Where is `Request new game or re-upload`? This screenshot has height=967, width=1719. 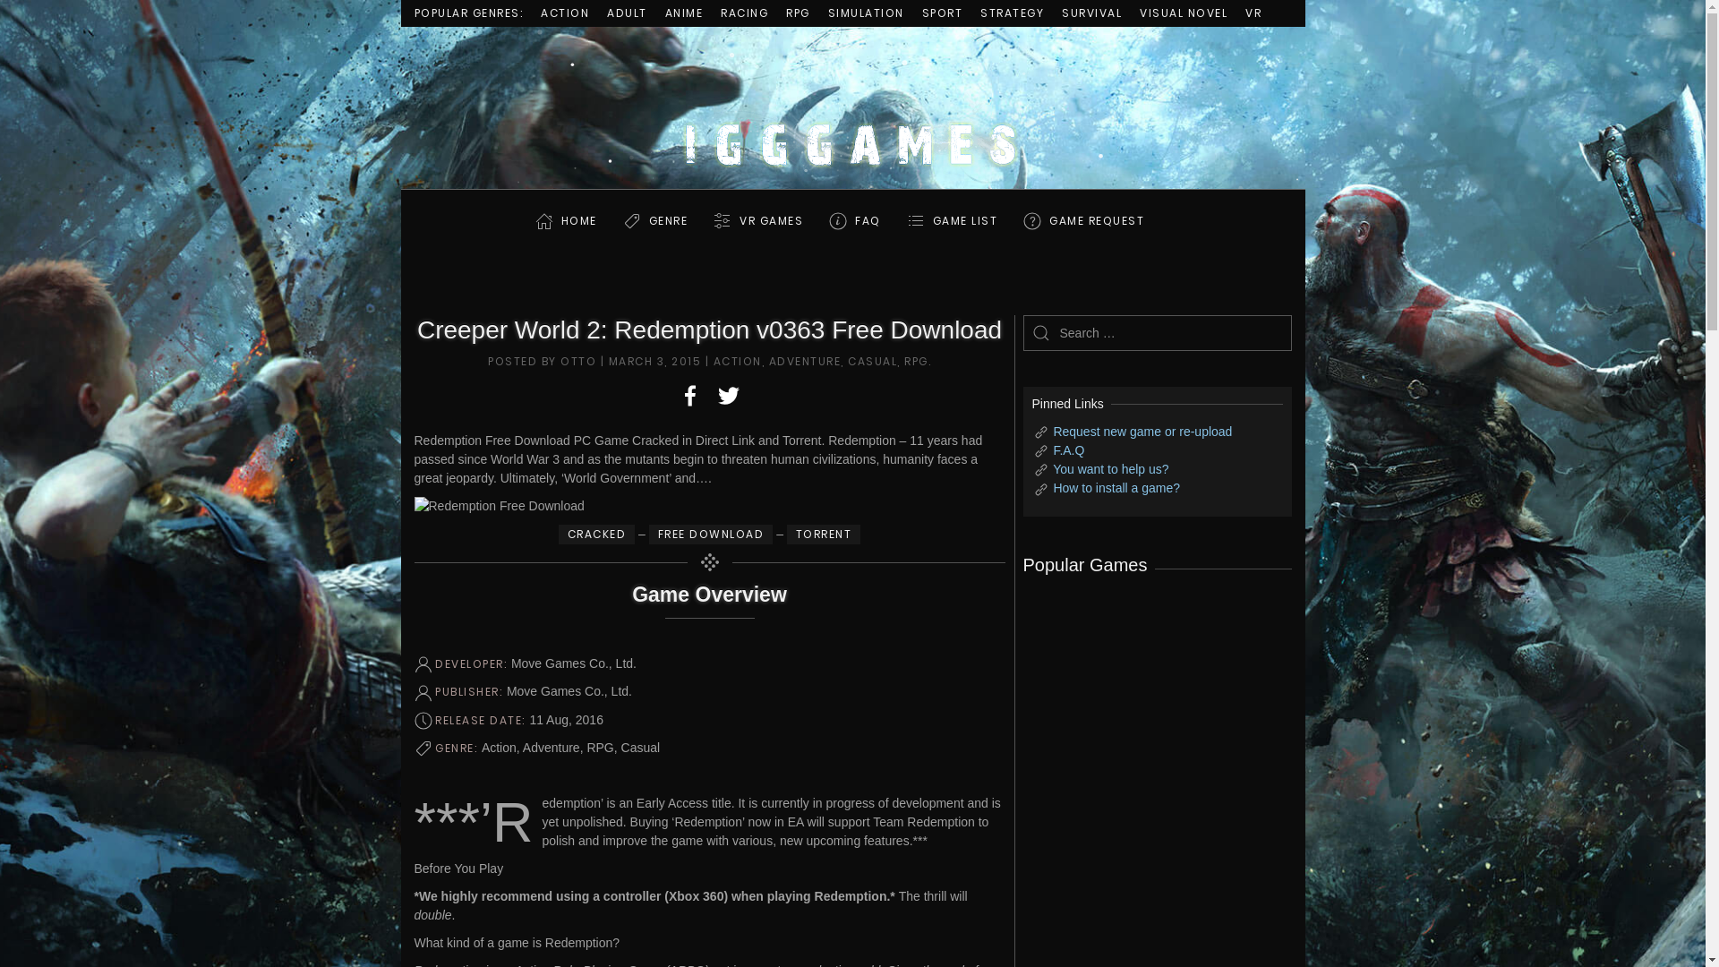 Request new game or re-upload is located at coordinates (1142, 432).